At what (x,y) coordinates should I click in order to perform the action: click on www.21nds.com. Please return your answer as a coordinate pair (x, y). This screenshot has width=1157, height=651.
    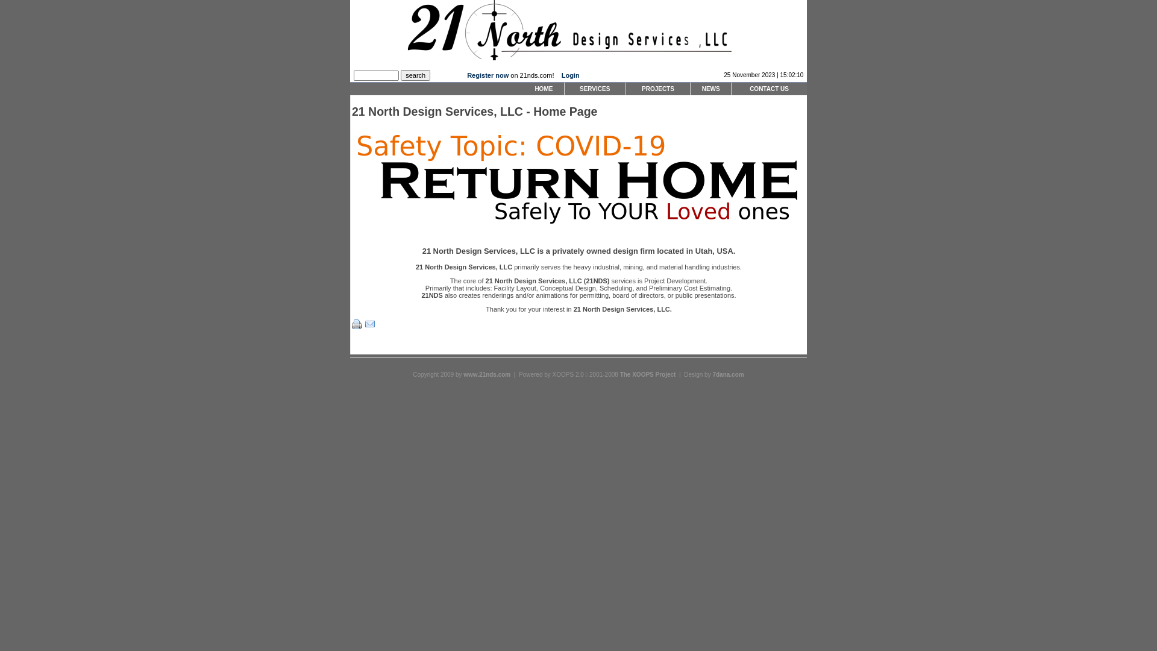
    Looking at the image, I should click on (487, 375).